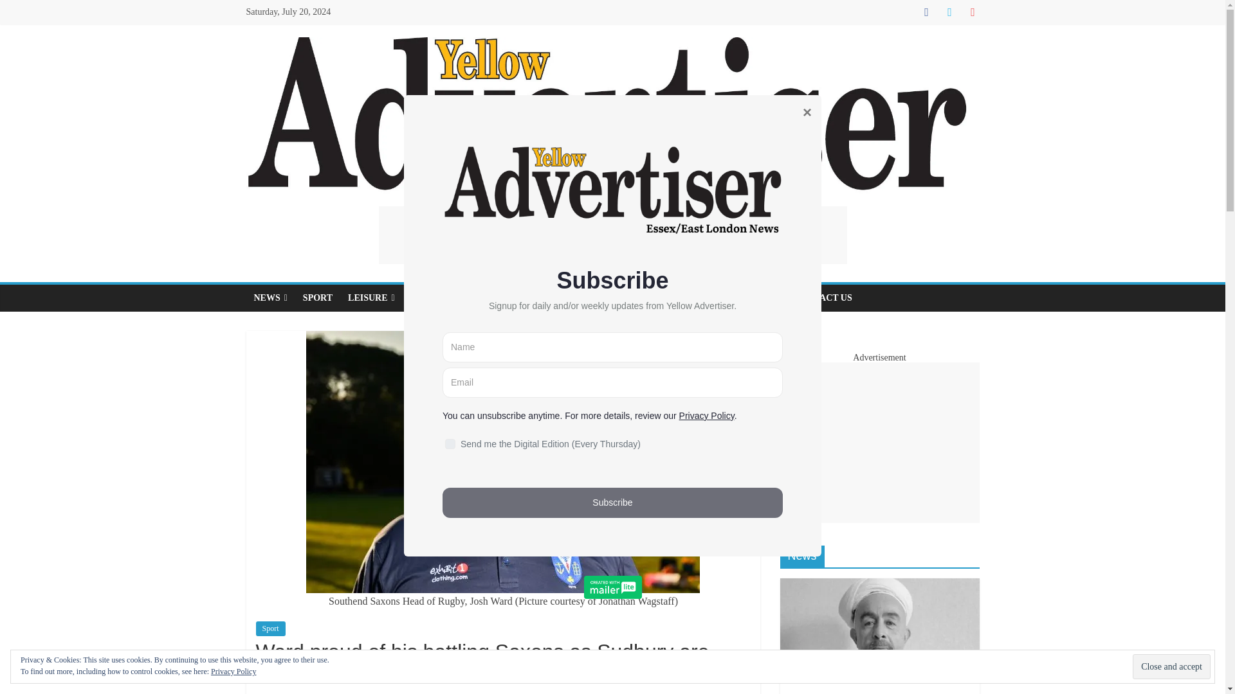  Describe the element at coordinates (688, 298) in the screenshot. I see `DIGITAL EDITION` at that location.